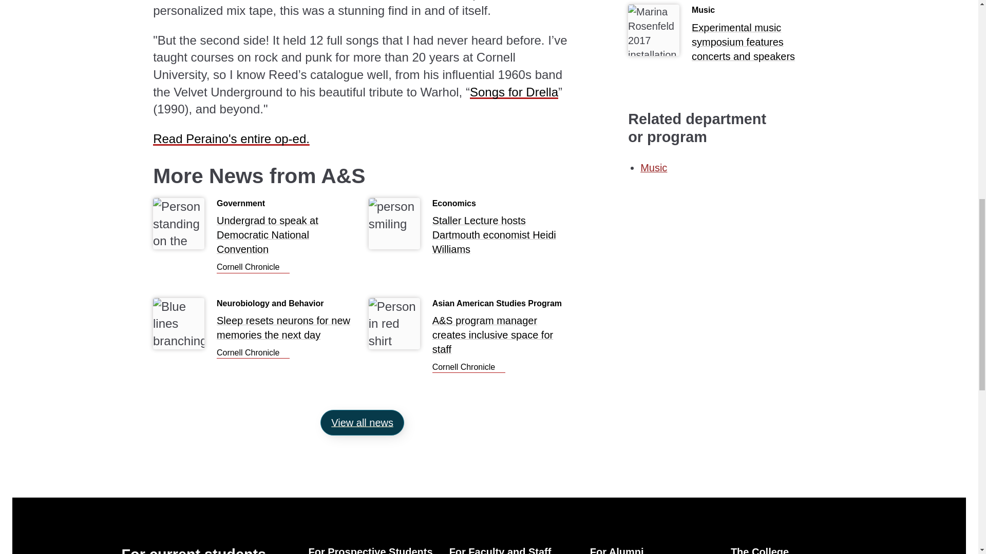 This screenshot has height=554, width=986. Describe the element at coordinates (514, 92) in the screenshot. I see `www.amazon.com` at that location.